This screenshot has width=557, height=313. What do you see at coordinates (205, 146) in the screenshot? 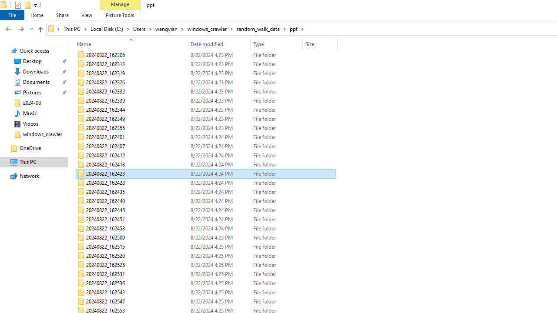
I see `20240822_162407` at bounding box center [205, 146].